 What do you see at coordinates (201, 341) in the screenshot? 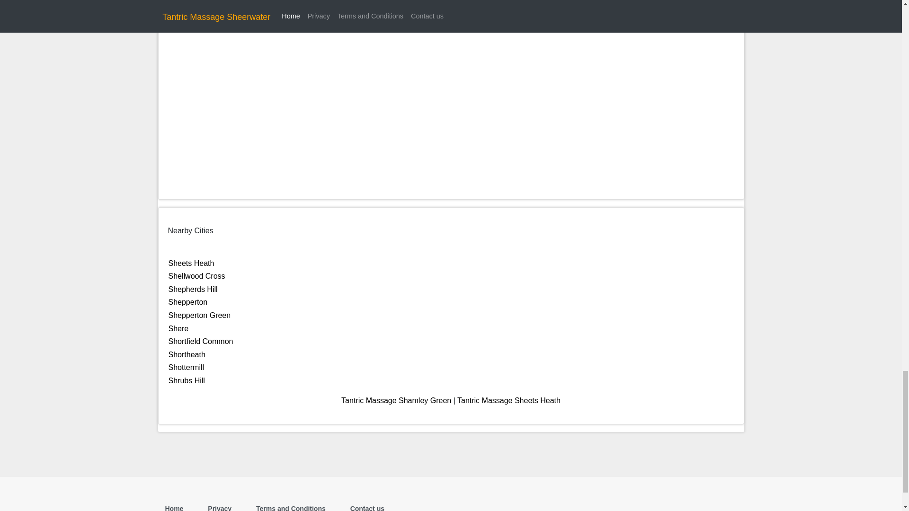
I see `Shortfield Common` at bounding box center [201, 341].